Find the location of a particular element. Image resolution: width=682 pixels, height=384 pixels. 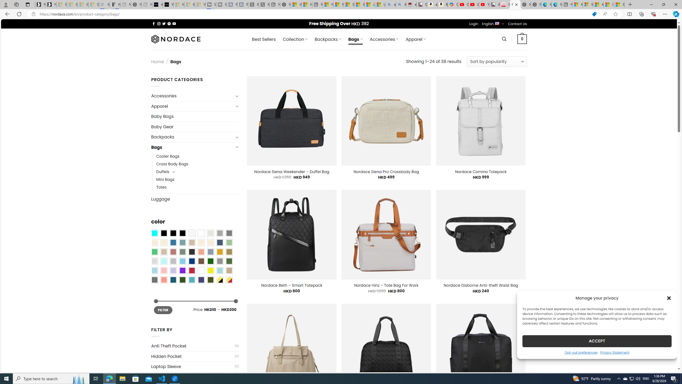

English is located at coordinates (497, 23).